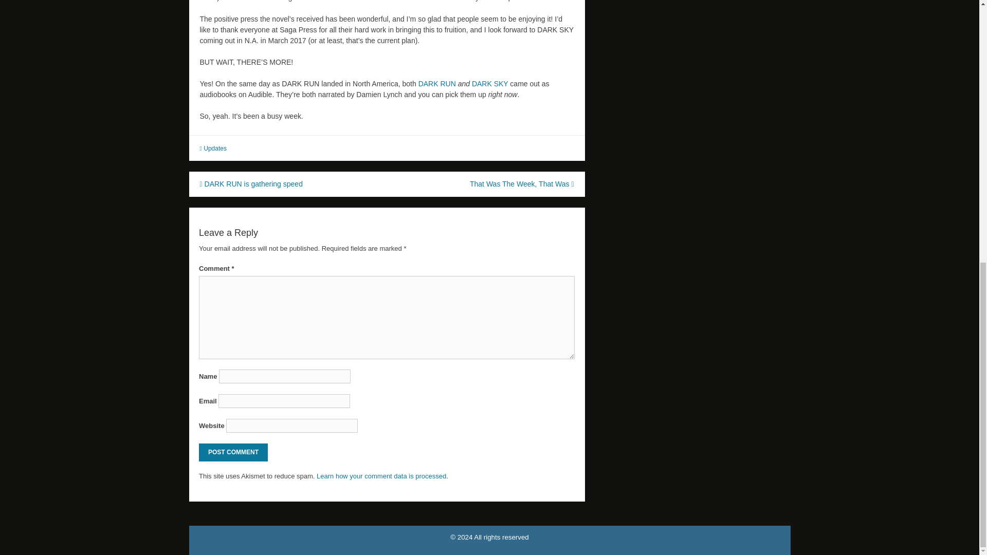 The width and height of the screenshot is (987, 555). Describe the element at coordinates (215, 148) in the screenshot. I see `Updates` at that location.